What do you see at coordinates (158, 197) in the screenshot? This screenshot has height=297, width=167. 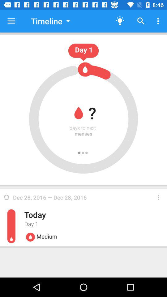 I see `more details about today in your cycle` at bounding box center [158, 197].